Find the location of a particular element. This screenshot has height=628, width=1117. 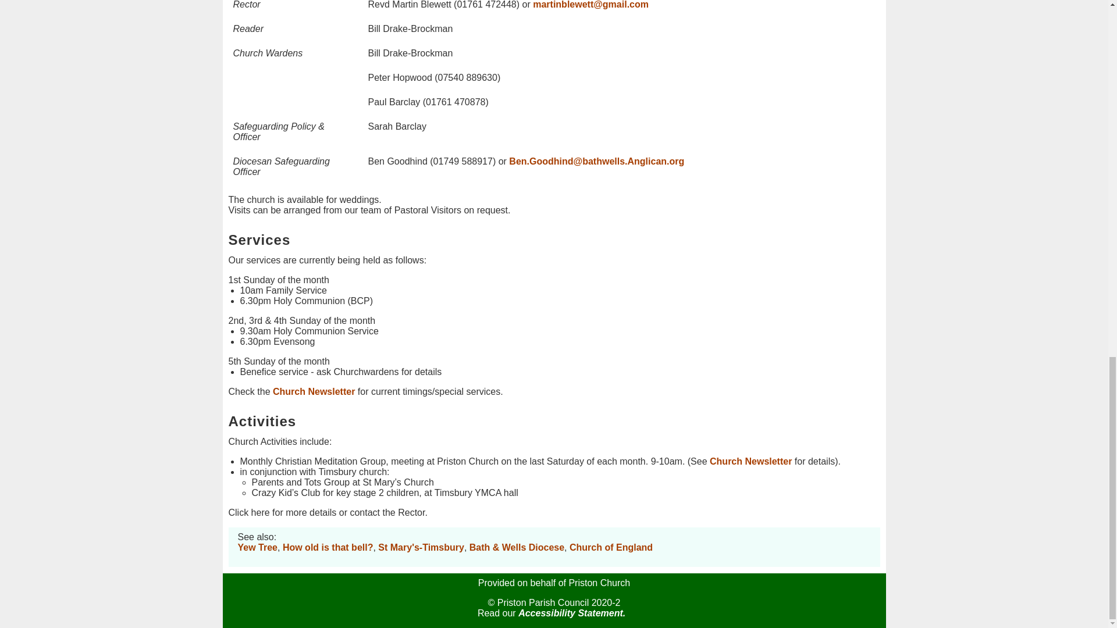

Church Newsletter is located at coordinates (314, 391).